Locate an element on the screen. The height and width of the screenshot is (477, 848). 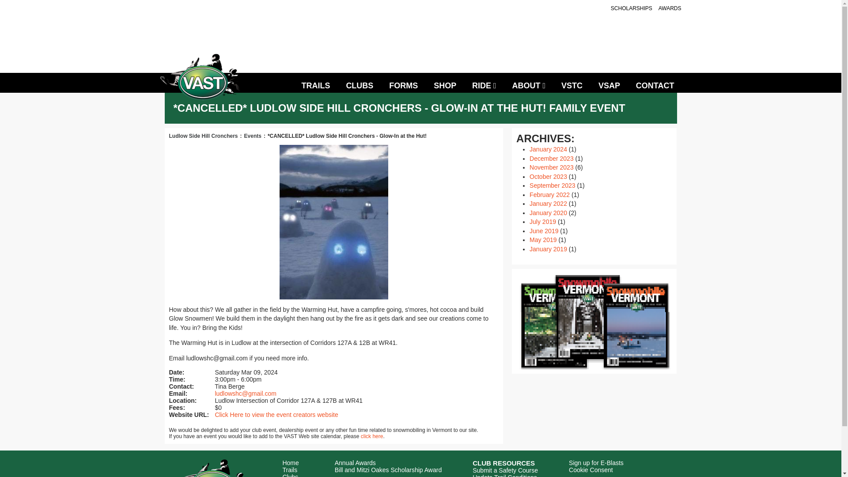
January 2024 is located at coordinates (548, 149).